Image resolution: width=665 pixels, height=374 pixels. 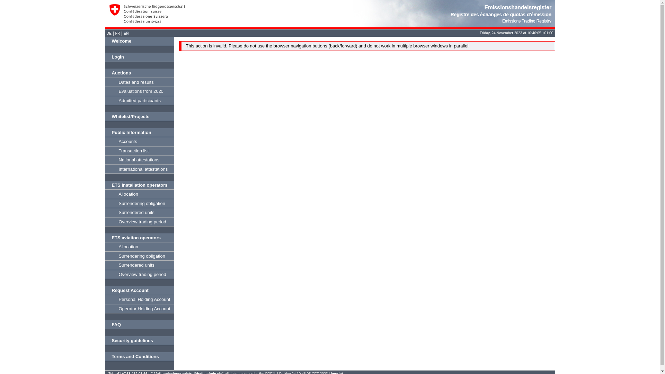 What do you see at coordinates (139, 91) in the screenshot?
I see `Evaluations from 2020` at bounding box center [139, 91].